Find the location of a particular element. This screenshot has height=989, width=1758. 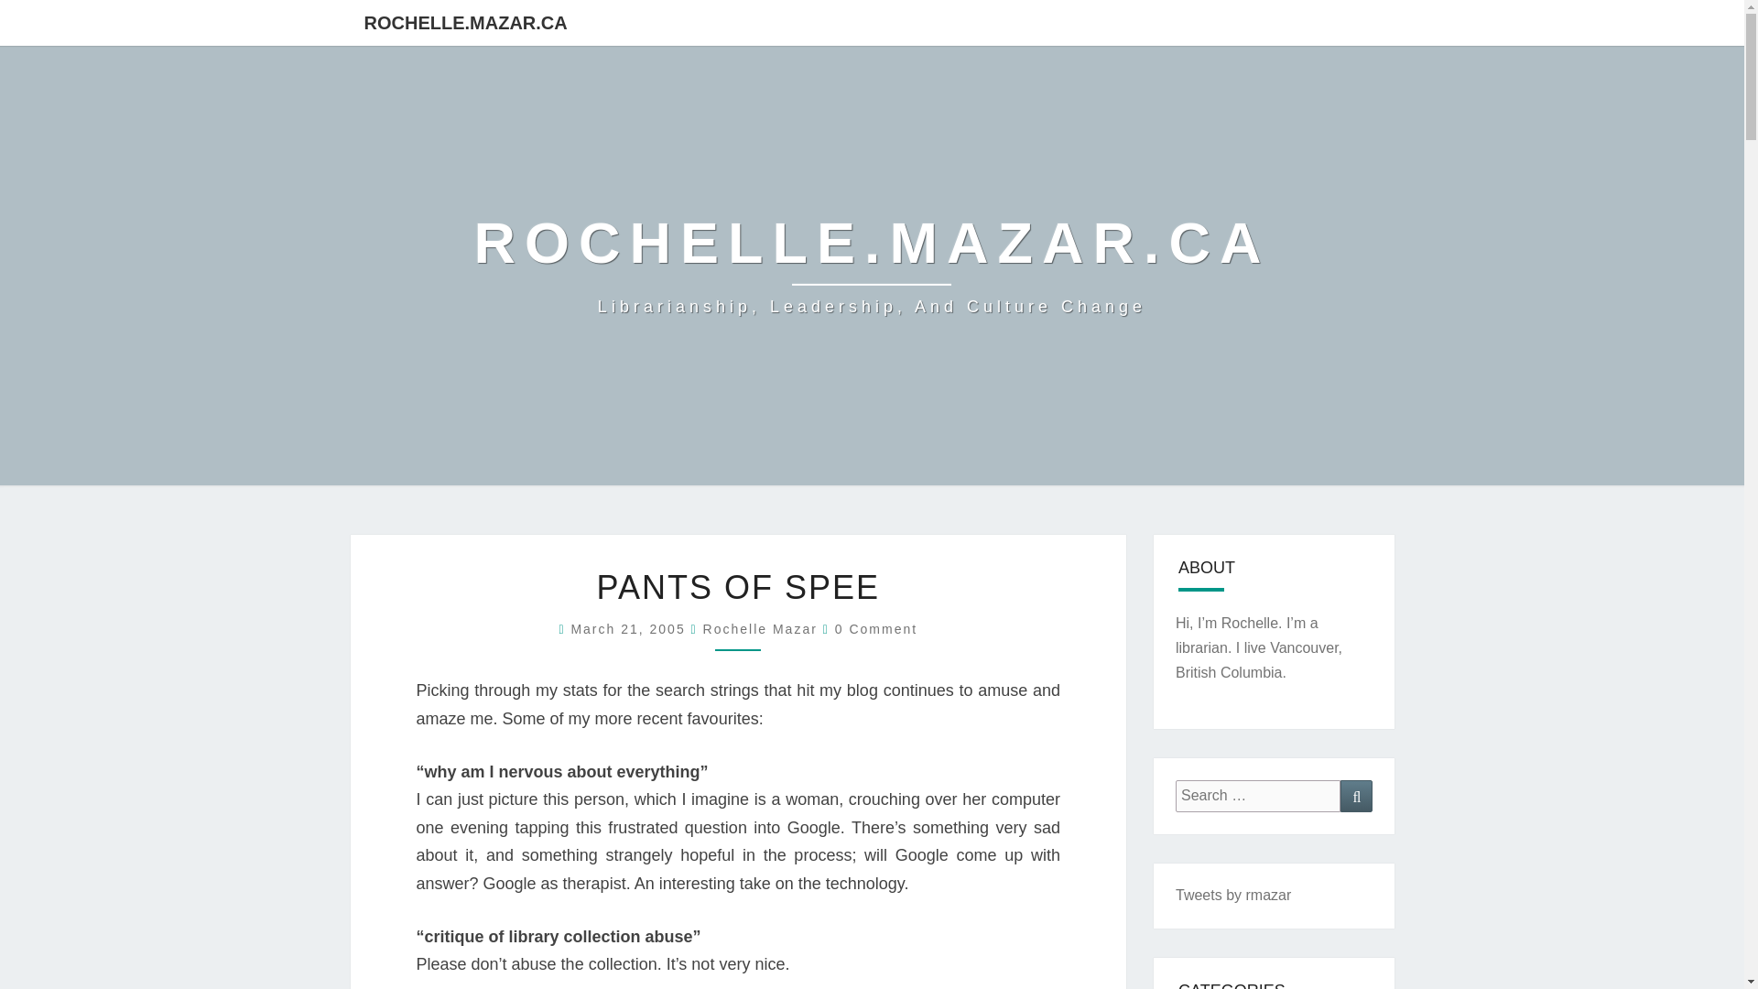

rochelle.mazar.ca is located at coordinates (873, 266).